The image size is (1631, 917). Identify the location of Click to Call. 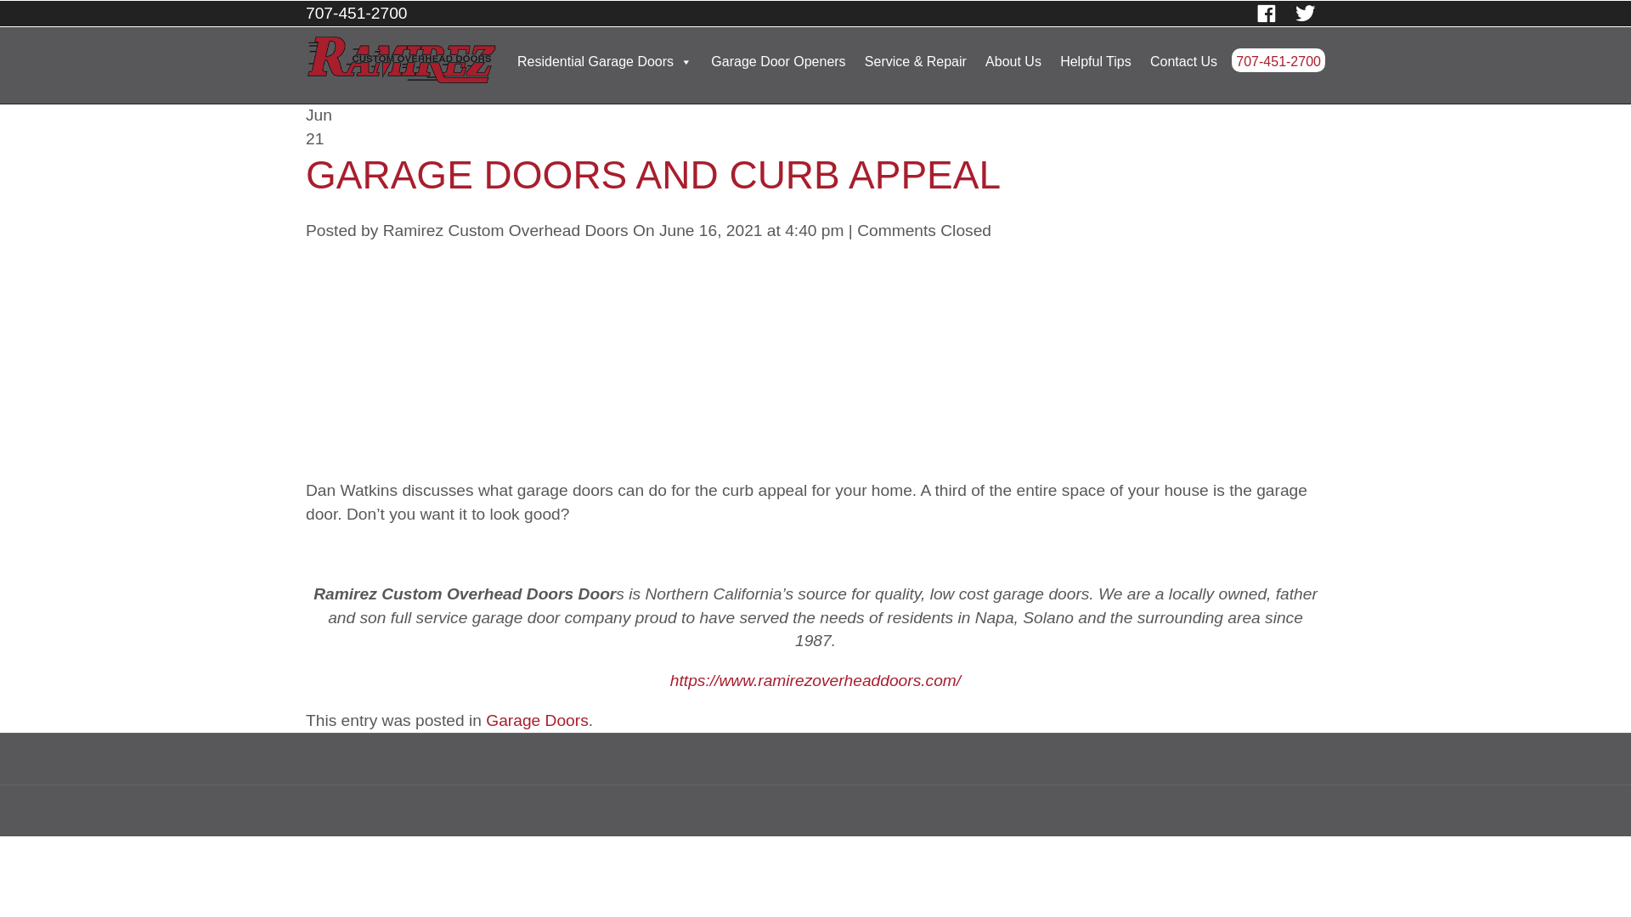
(1278, 60).